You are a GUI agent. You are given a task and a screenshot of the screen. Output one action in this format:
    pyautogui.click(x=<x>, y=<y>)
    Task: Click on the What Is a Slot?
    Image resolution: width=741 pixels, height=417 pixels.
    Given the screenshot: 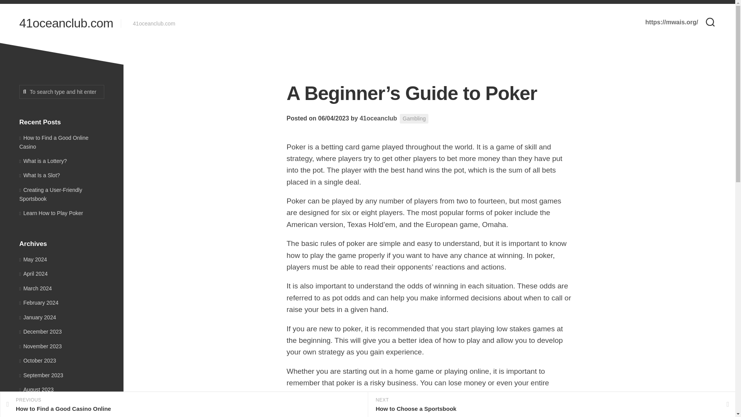 What is the action you would take?
    pyautogui.click(x=39, y=175)
    